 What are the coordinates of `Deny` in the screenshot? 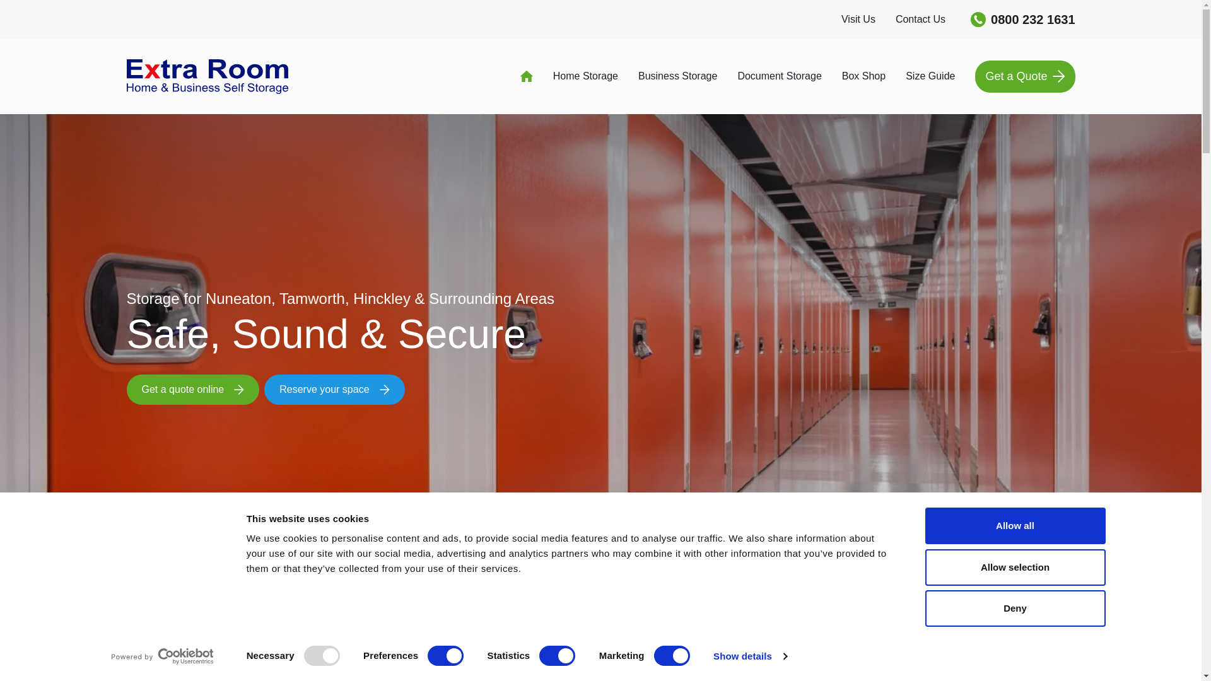 It's located at (1014, 608).